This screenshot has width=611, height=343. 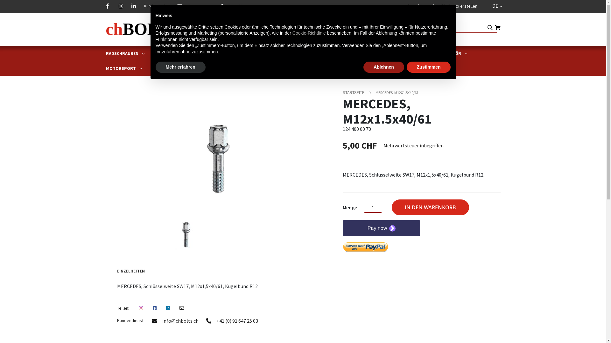 I want to click on ORIGINAL SCHRAUBEN UND MUTTERN, so click(x=393, y=53).